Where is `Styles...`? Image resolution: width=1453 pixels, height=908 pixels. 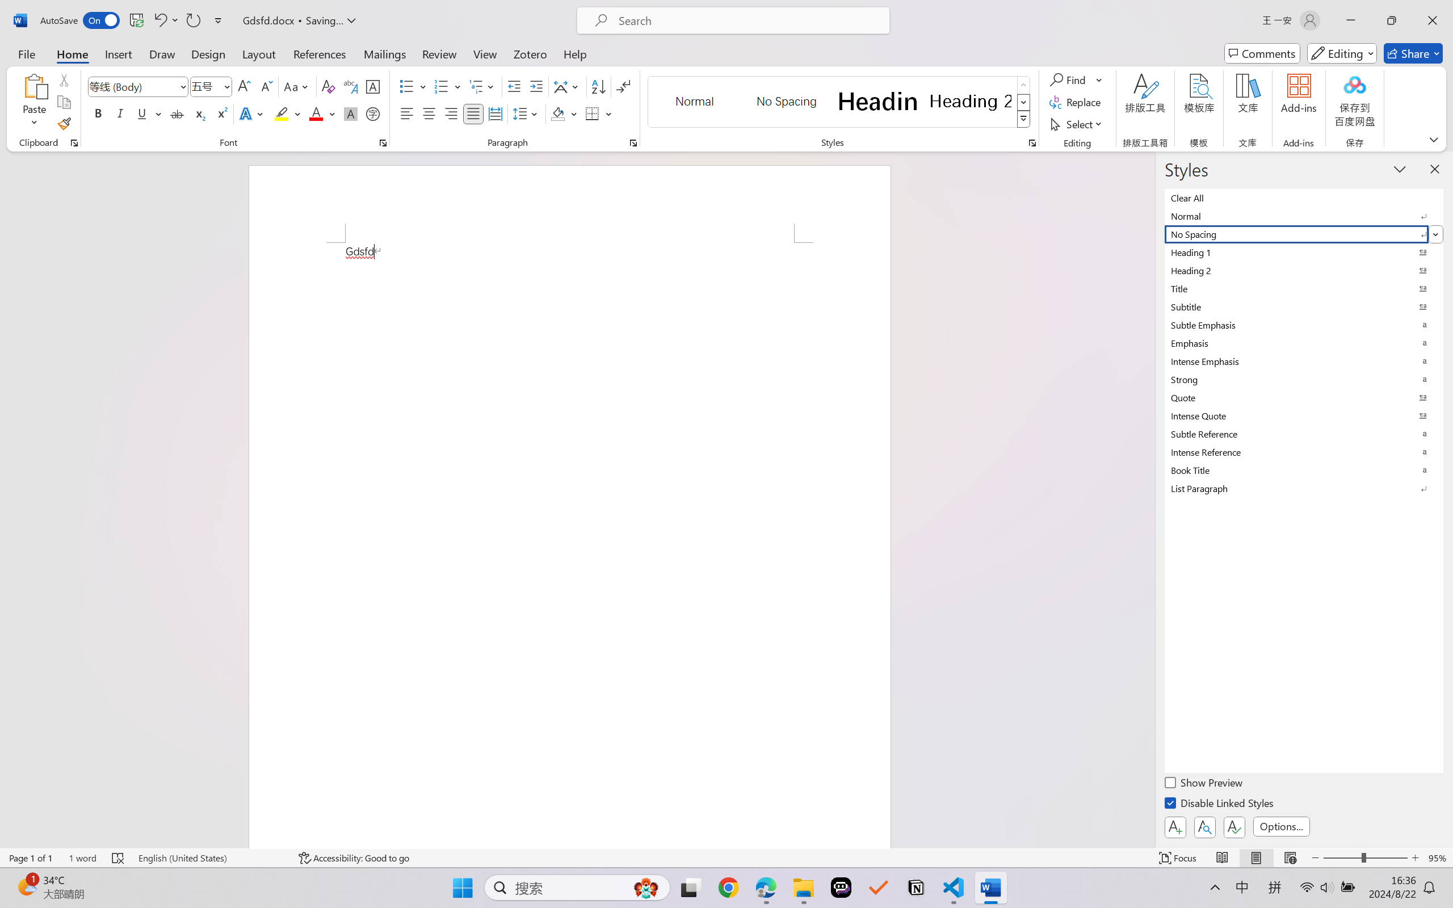
Styles... is located at coordinates (1032, 143).